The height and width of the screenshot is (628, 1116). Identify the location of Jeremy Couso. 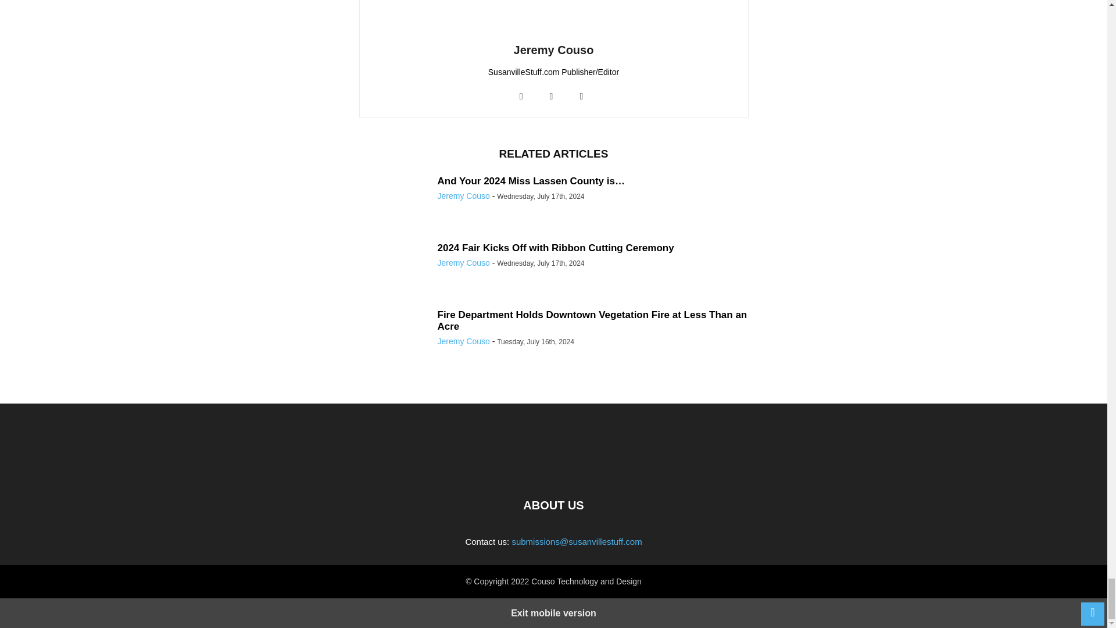
(553, 50).